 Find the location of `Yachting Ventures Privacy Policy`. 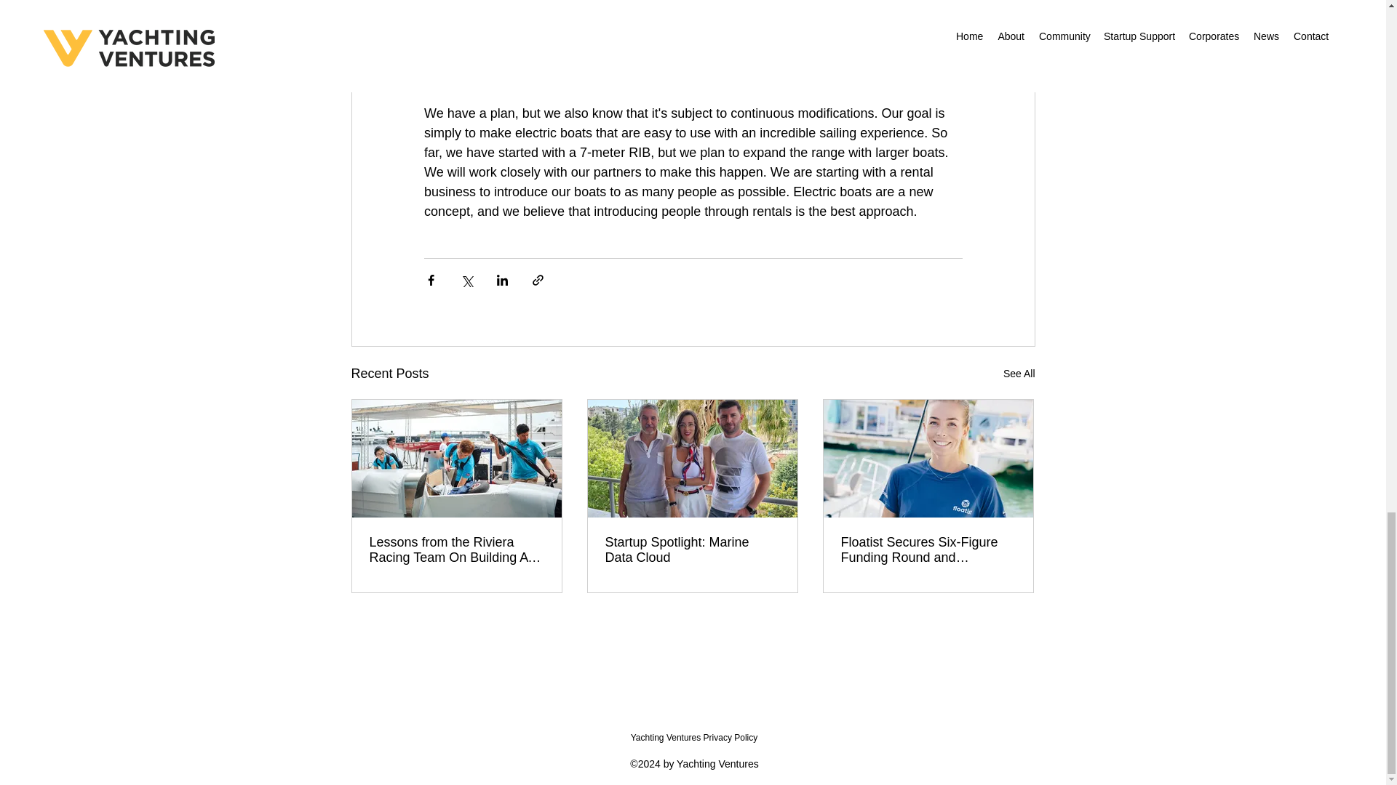

Yachting Ventures Privacy Policy is located at coordinates (694, 737).